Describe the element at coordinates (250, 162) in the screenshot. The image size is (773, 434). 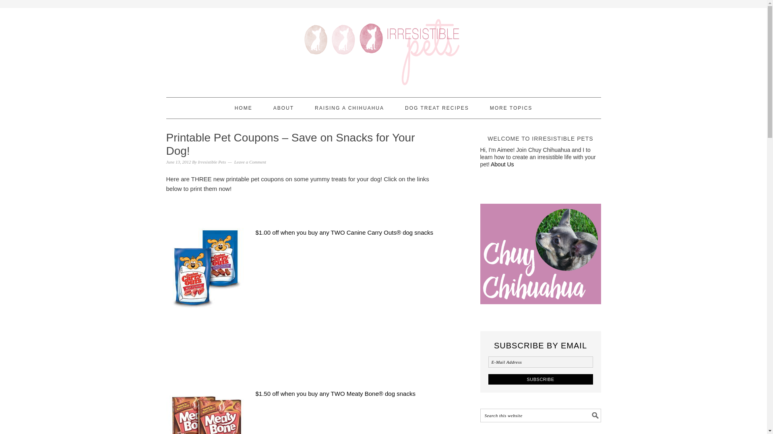
I see `Leave a Comment` at that location.